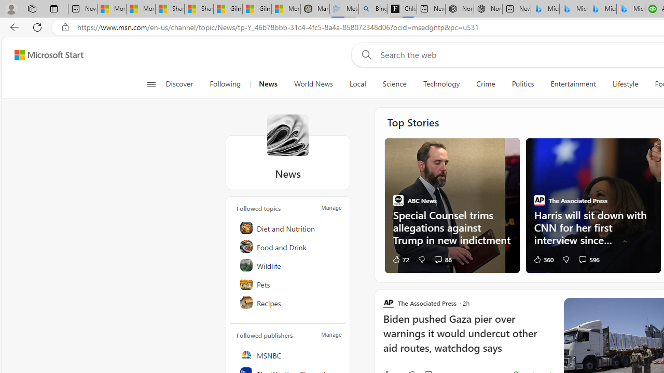 The image size is (664, 373). Describe the element at coordinates (574, 9) in the screenshot. I see `Microsoft Bing Travel - Stays in Bangkok, Bangkok, Thailand` at that location.